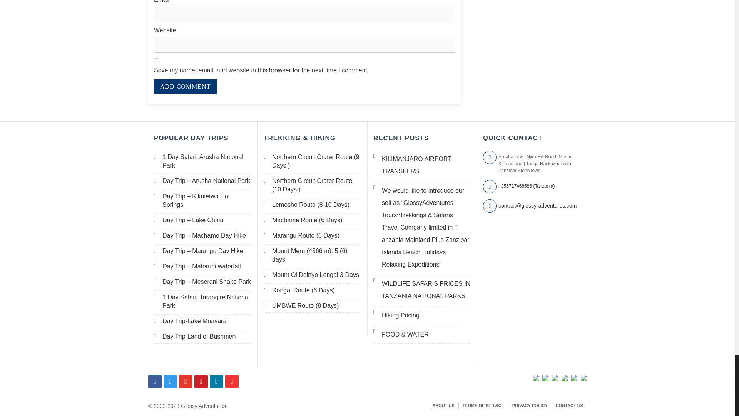 The image size is (739, 416). I want to click on yes, so click(156, 61).